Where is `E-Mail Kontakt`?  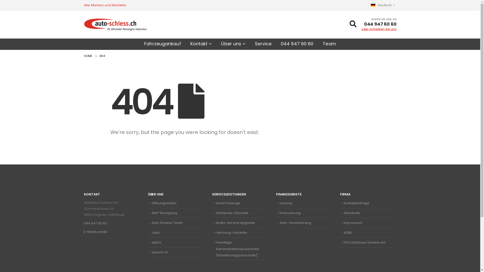 E-Mail Kontakt is located at coordinates (95, 232).